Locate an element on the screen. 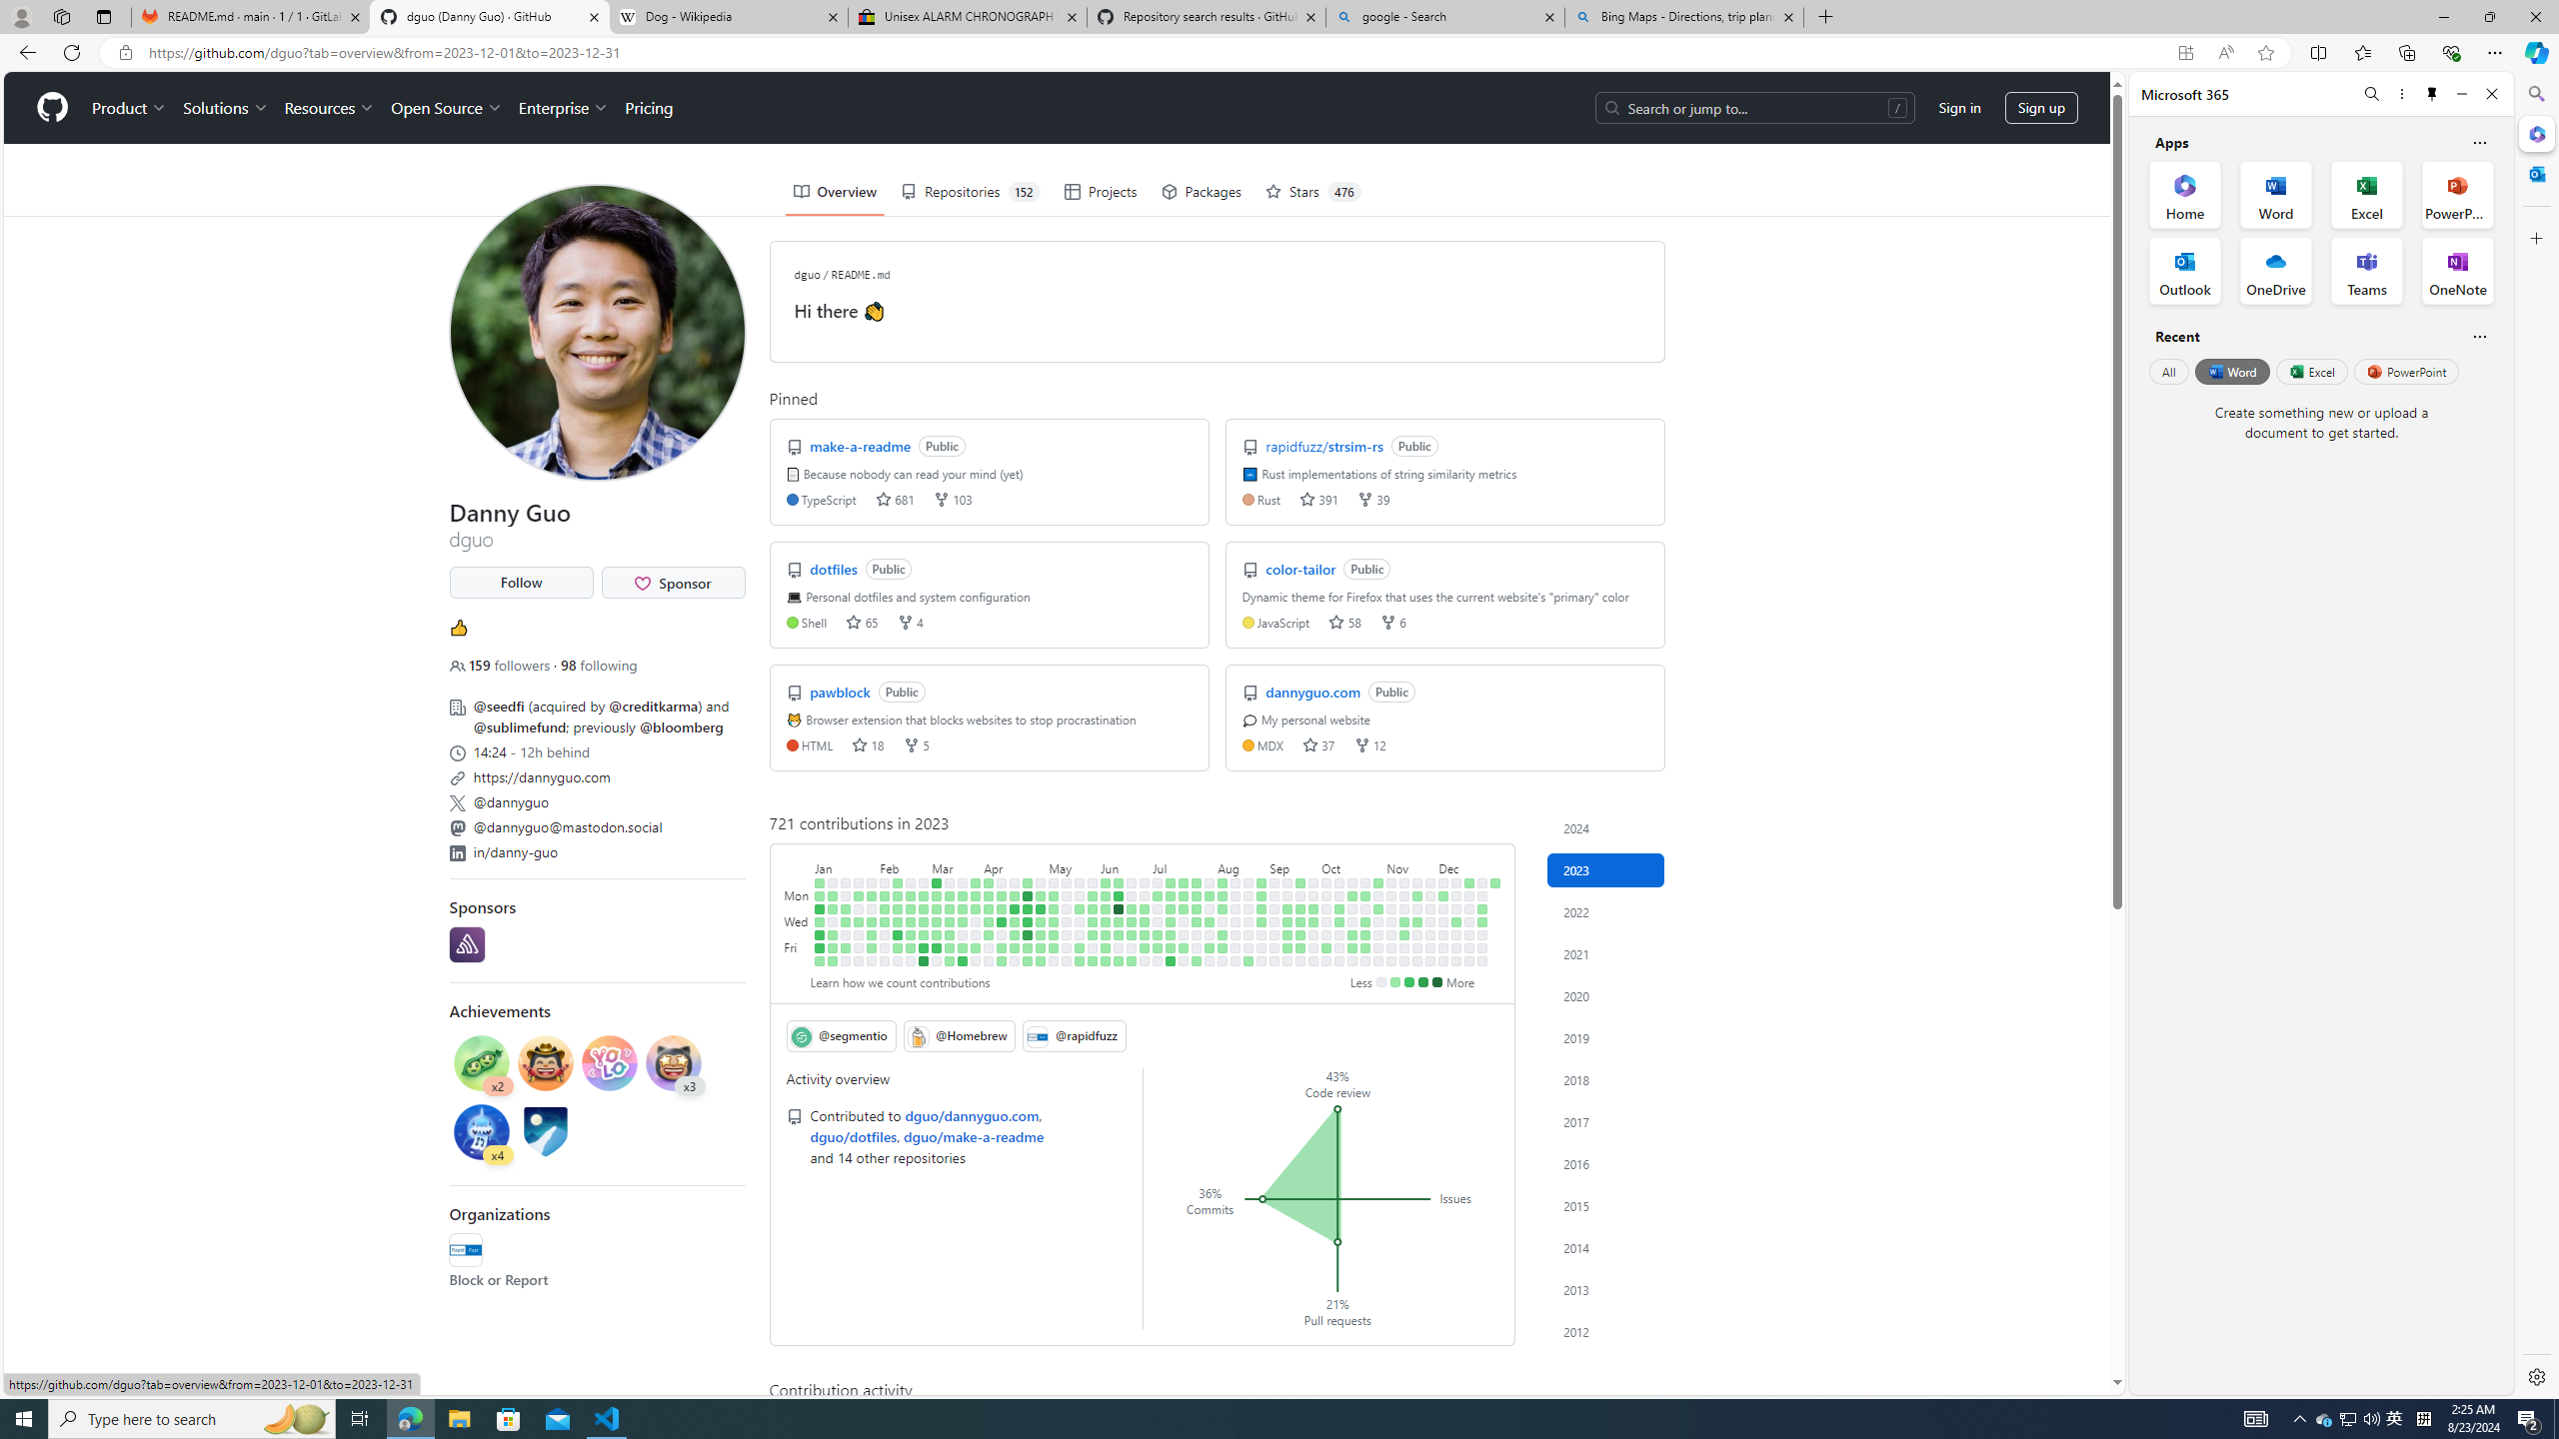  18 contributions on March 4th. is located at coordinates (924, 961).